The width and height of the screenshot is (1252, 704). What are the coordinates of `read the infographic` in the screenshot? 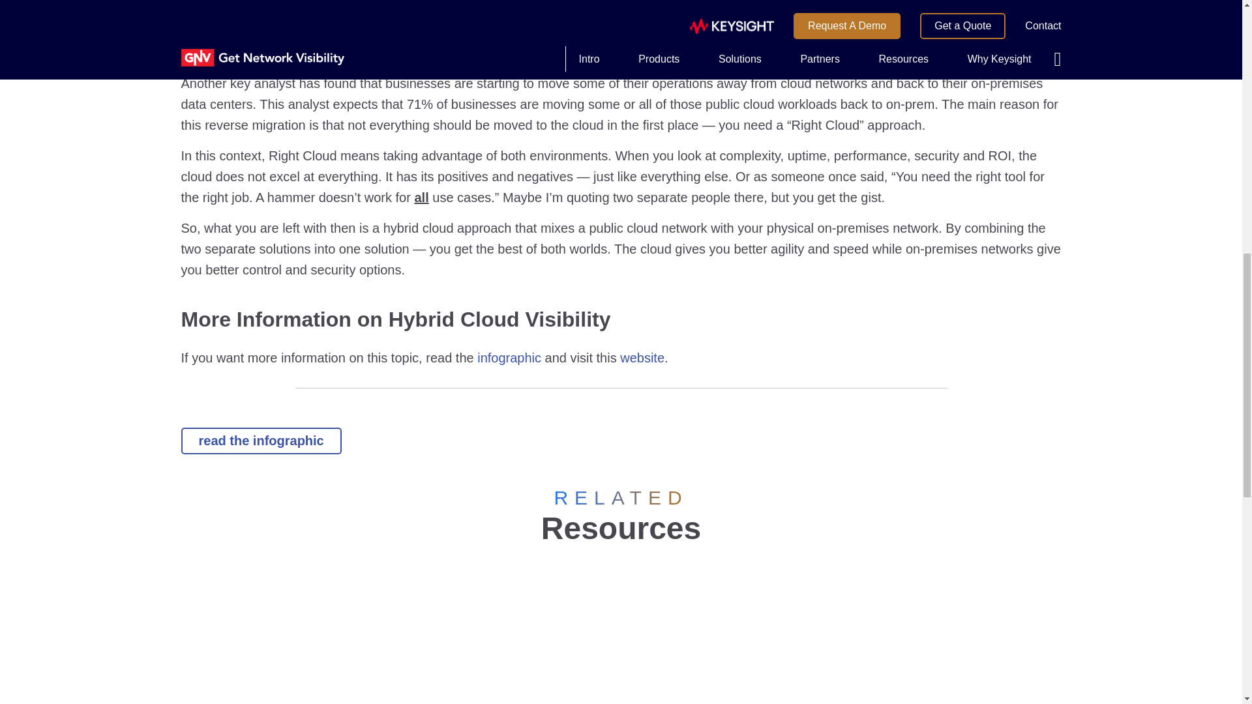 It's located at (261, 441).